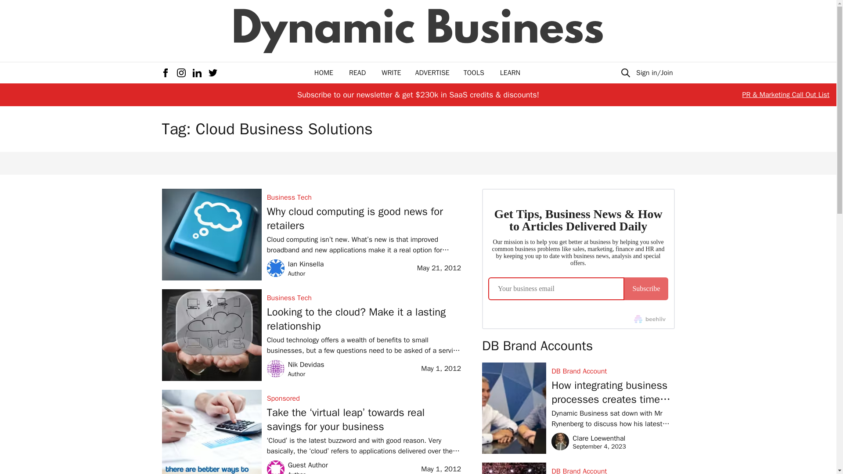 The image size is (843, 474). Describe the element at coordinates (296, 368) in the screenshot. I see `Looking to the cloud? Make it a lasting relationship` at that location.